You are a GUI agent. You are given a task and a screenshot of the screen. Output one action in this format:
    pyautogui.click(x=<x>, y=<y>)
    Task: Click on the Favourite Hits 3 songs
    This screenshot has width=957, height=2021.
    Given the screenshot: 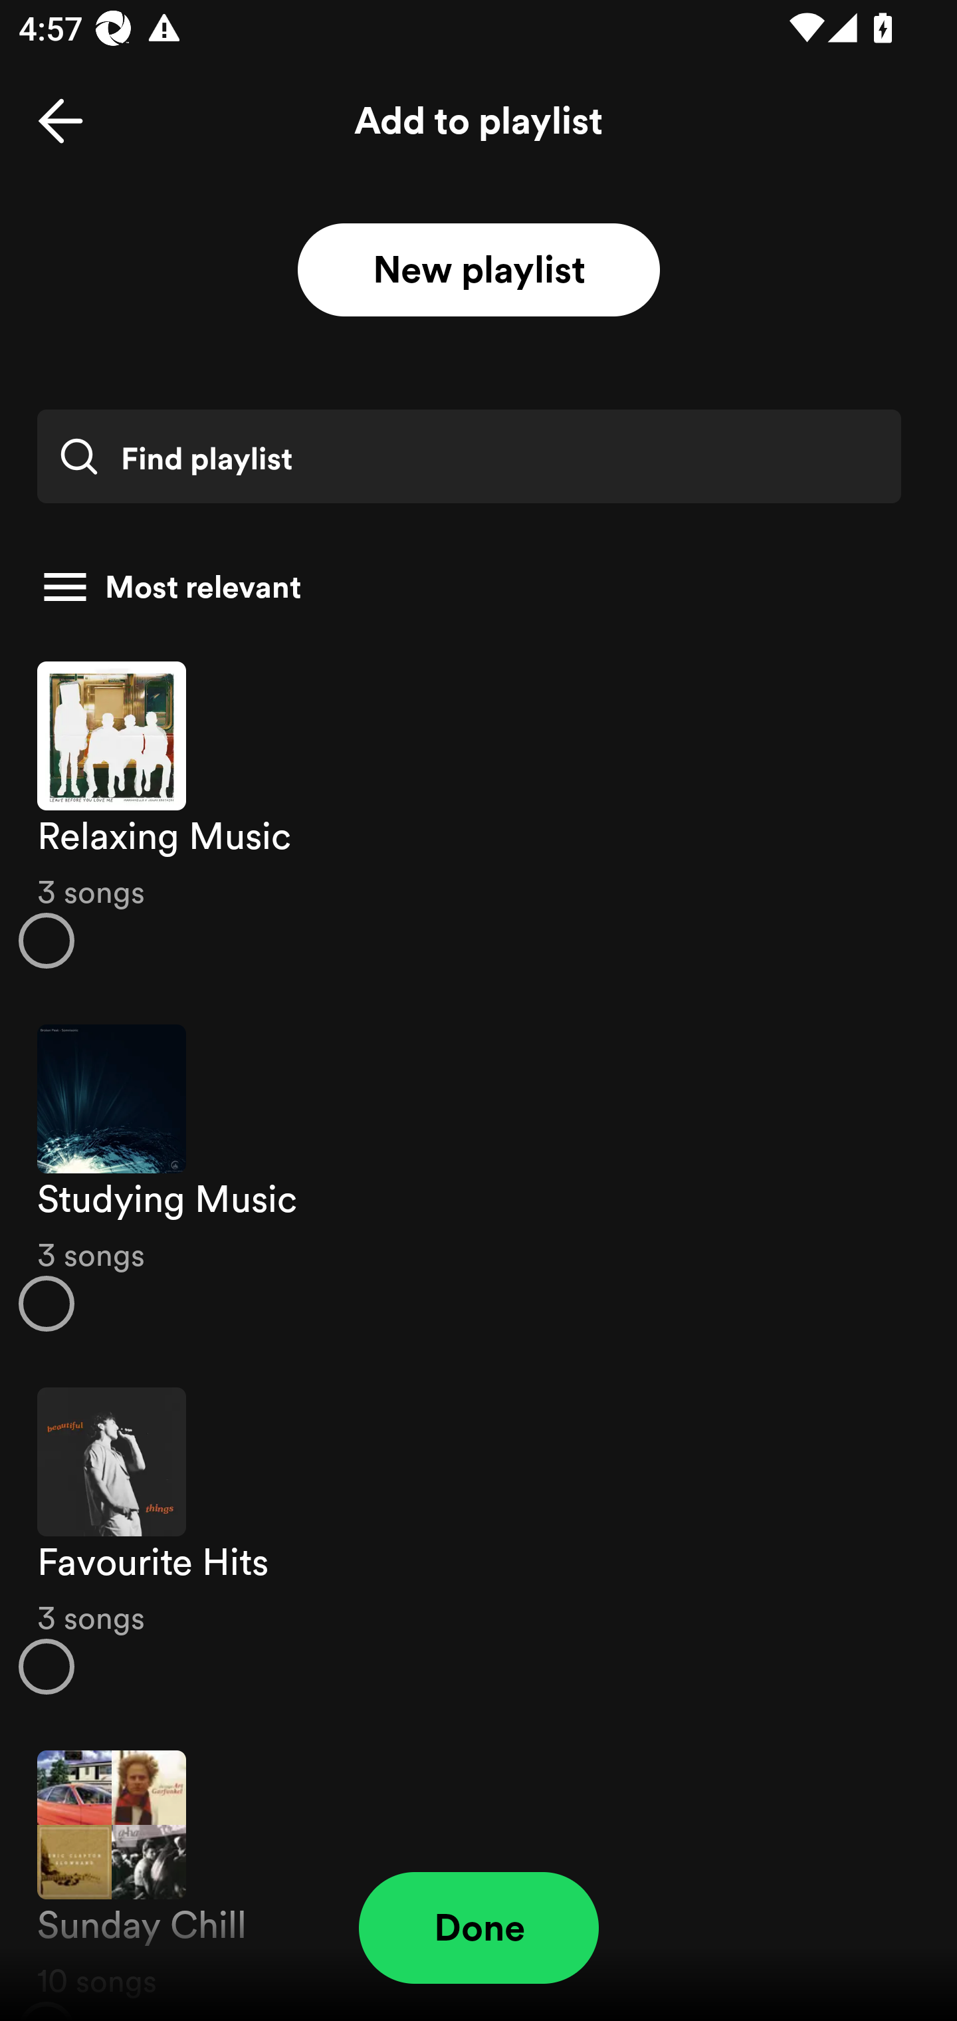 What is the action you would take?
    pyautogui.click(x=478, y=1541)
    